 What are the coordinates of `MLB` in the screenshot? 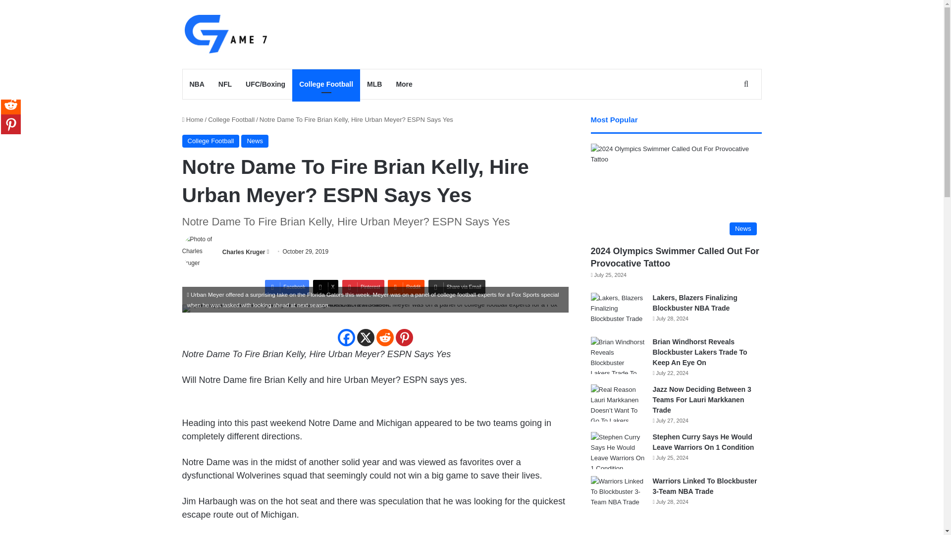 It's located at (374, 84).